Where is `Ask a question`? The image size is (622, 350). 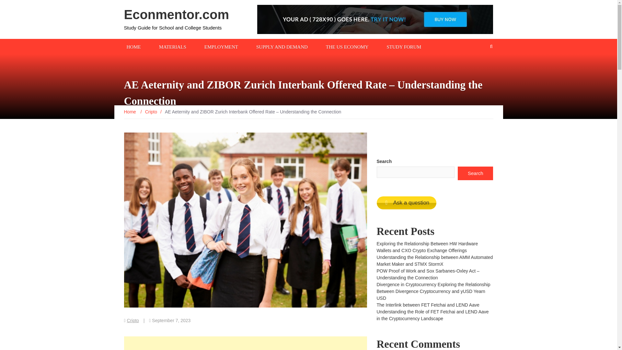 Ask a question is located at coordinates (406, 203).